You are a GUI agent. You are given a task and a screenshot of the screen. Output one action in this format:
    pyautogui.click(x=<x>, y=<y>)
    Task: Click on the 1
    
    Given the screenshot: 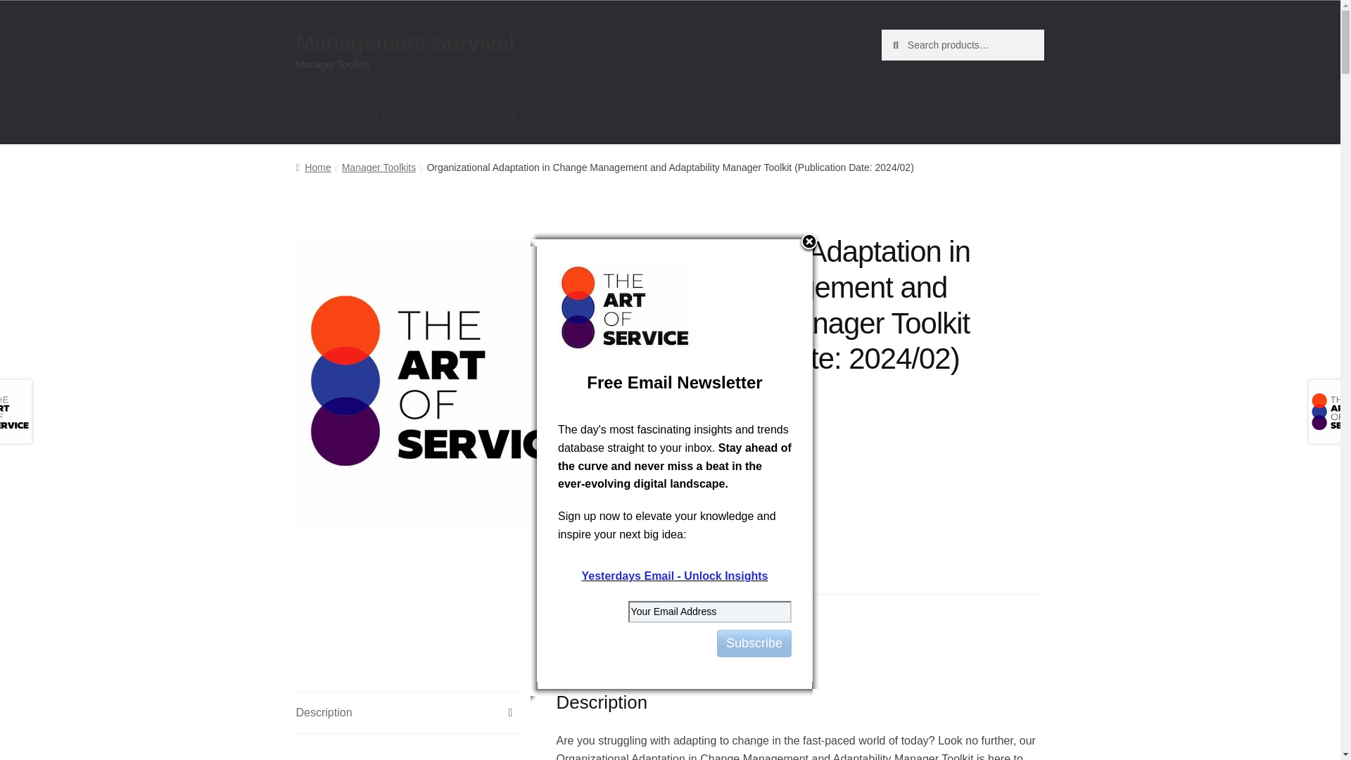 What is the action you would take?
    pyautogui.click(x=645, y=510)
    